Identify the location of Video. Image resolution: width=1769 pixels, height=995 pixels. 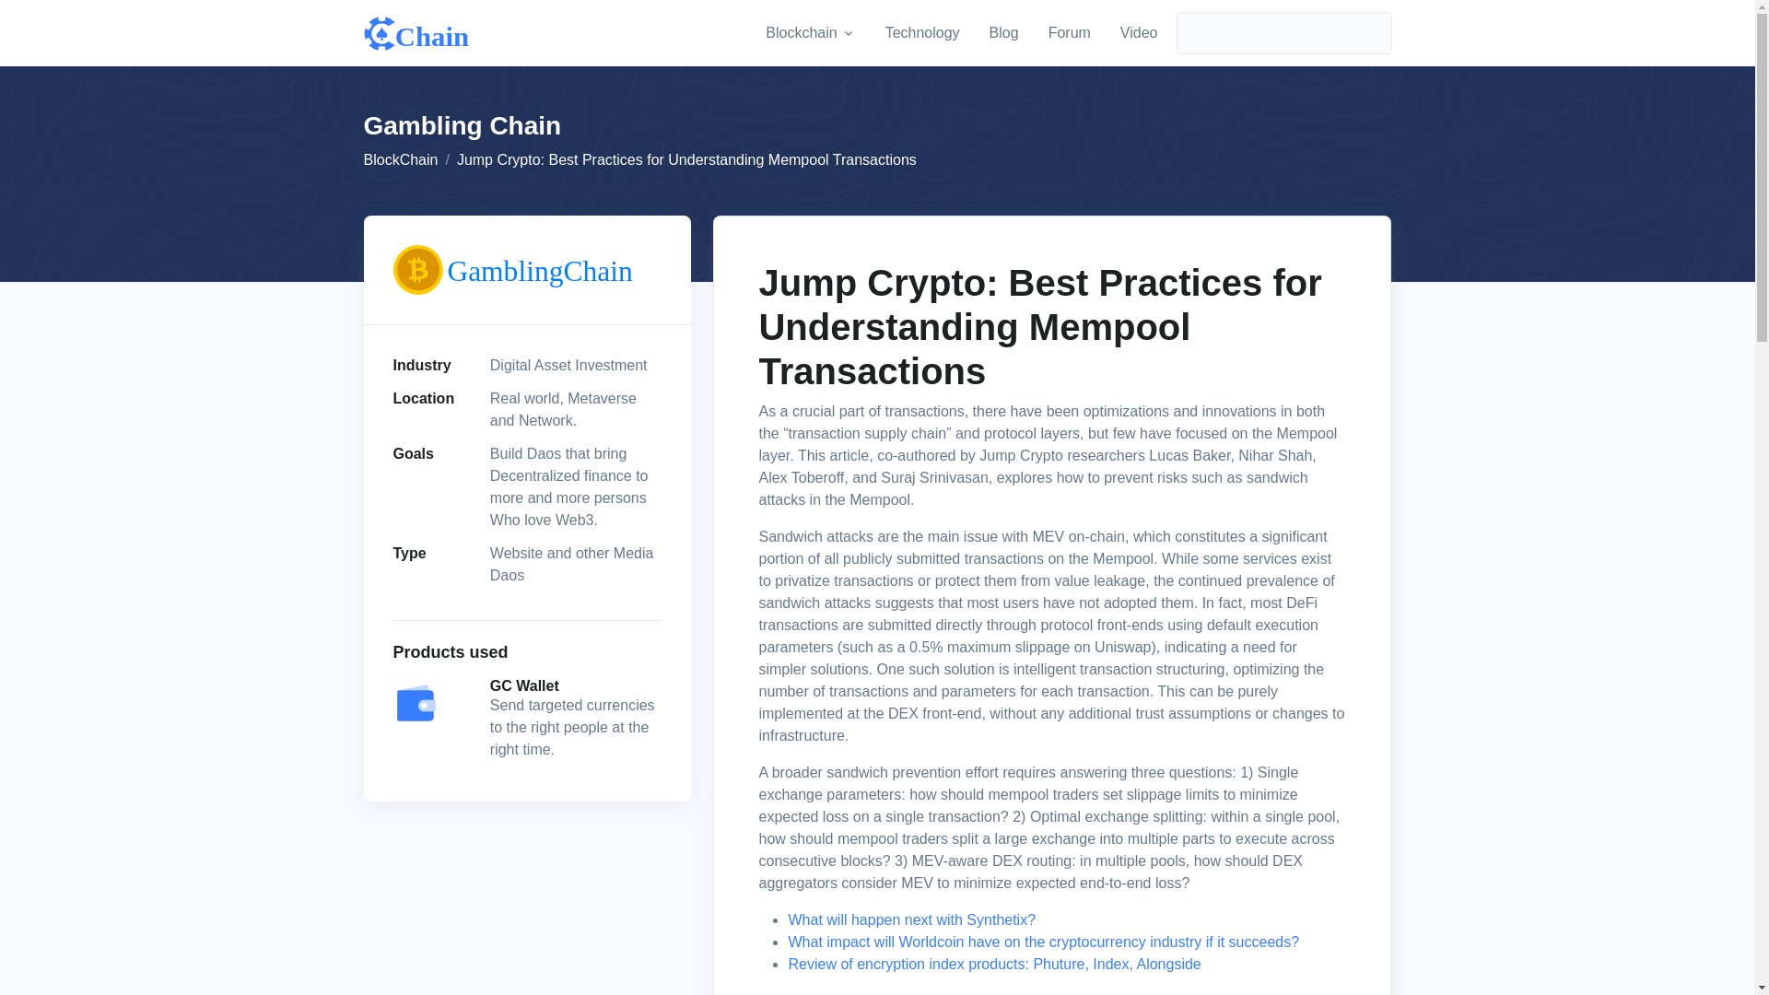
(1003, 32).